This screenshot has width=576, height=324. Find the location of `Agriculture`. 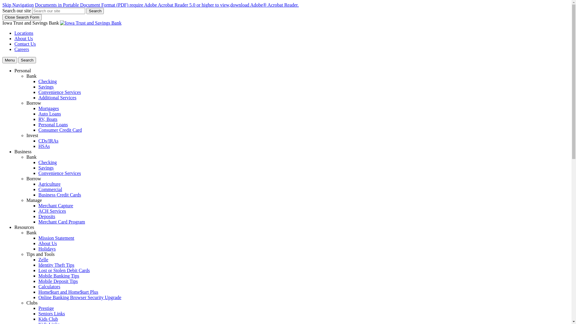

Agriculture is located at coordinates (49, 184).